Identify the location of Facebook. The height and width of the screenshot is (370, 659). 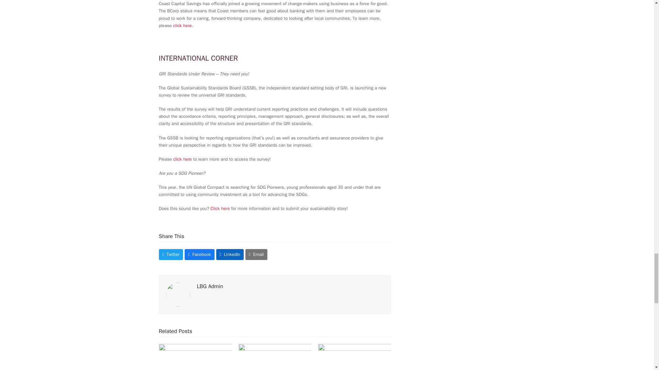
(199, 254).